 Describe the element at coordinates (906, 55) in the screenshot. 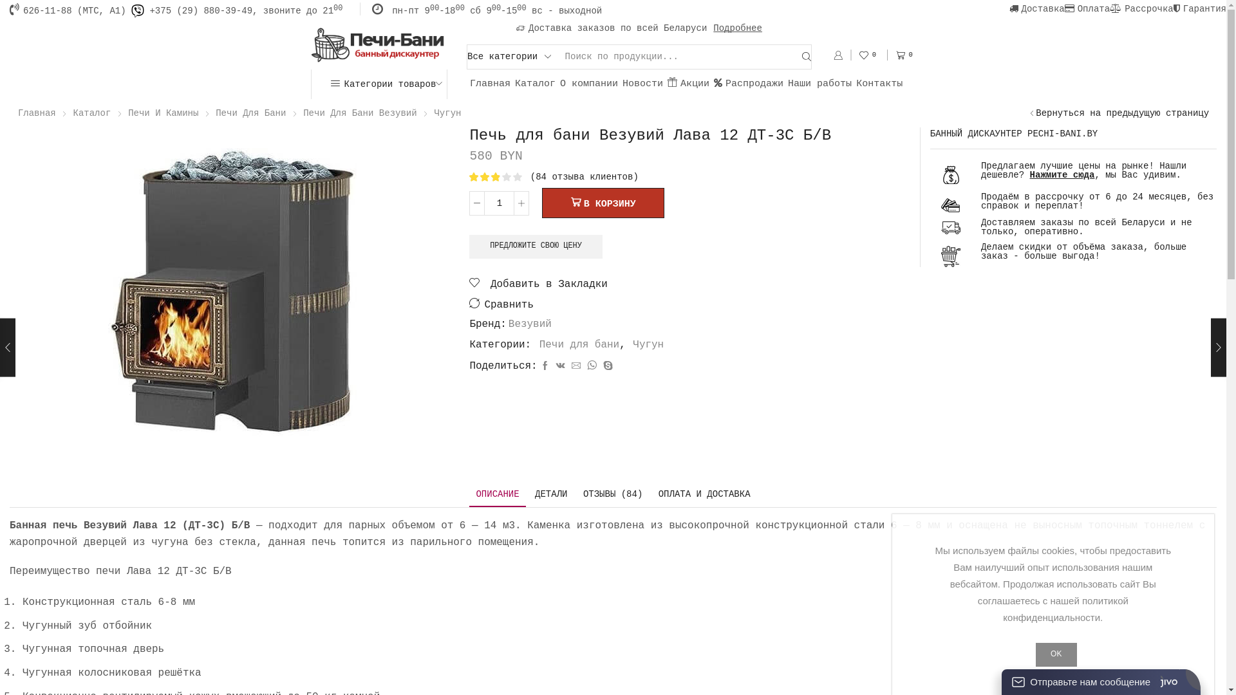

I see `0` at that location.